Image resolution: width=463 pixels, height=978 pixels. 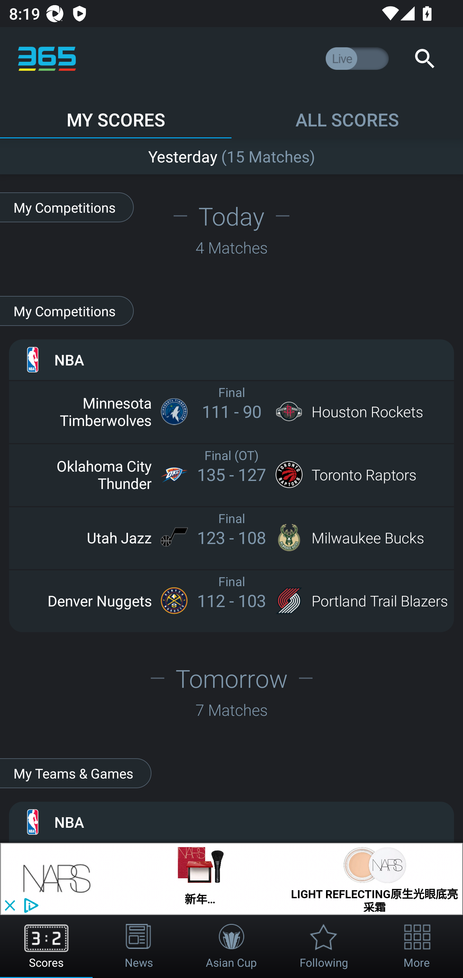 What do you see at coordinates (324, 946) in the screenshot?
I see `Following` at bounding box center [324, 946].